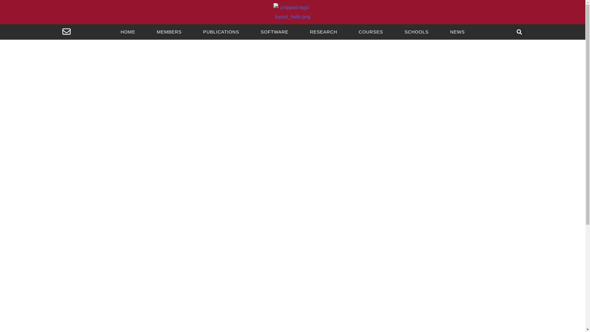 The image size is (590, 332). I want to click on HOME, so click(128, 32).